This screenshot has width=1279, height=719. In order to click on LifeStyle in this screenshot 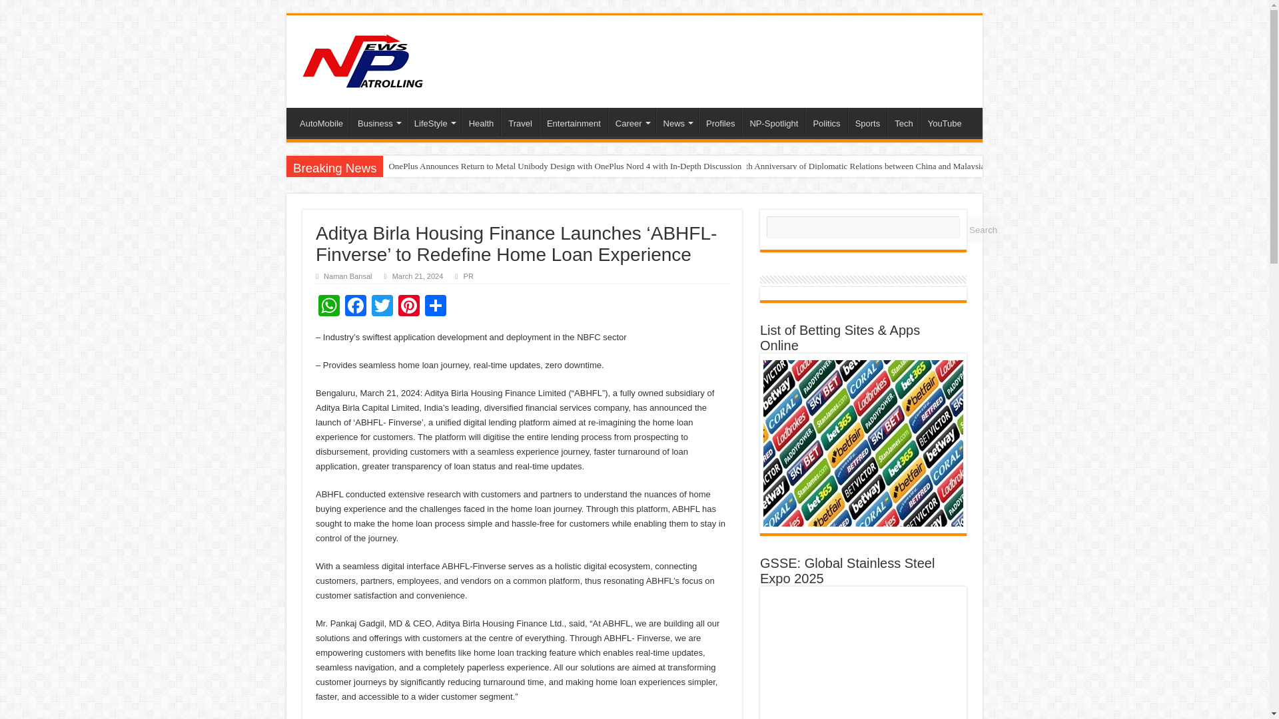, I will do `click(433, 122)`.